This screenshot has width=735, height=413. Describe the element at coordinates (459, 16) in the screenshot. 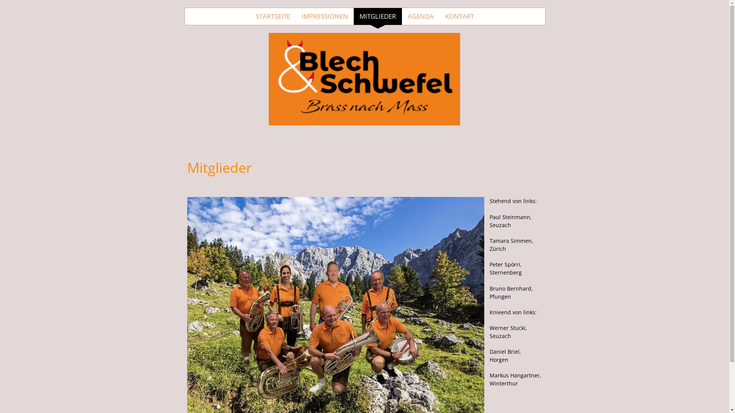

I see `KONTAKT` at that location.